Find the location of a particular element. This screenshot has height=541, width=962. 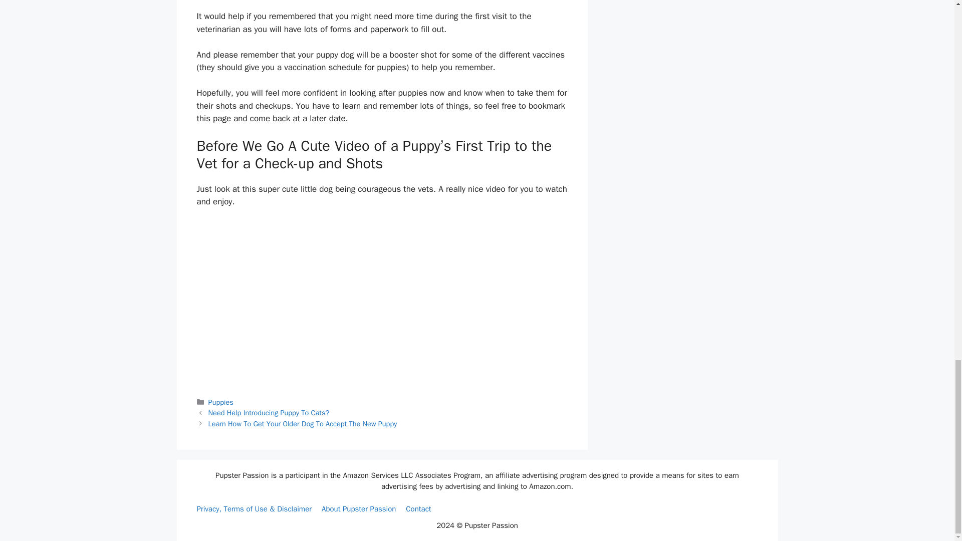

Puppies is located at coordinates (221, 402).